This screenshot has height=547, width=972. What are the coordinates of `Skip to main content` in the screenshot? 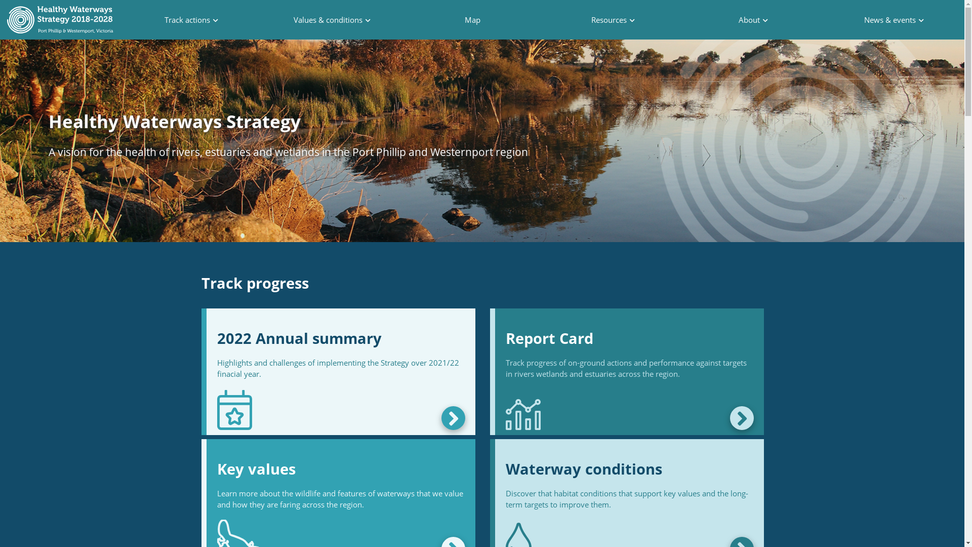 It's located at (0, 0).